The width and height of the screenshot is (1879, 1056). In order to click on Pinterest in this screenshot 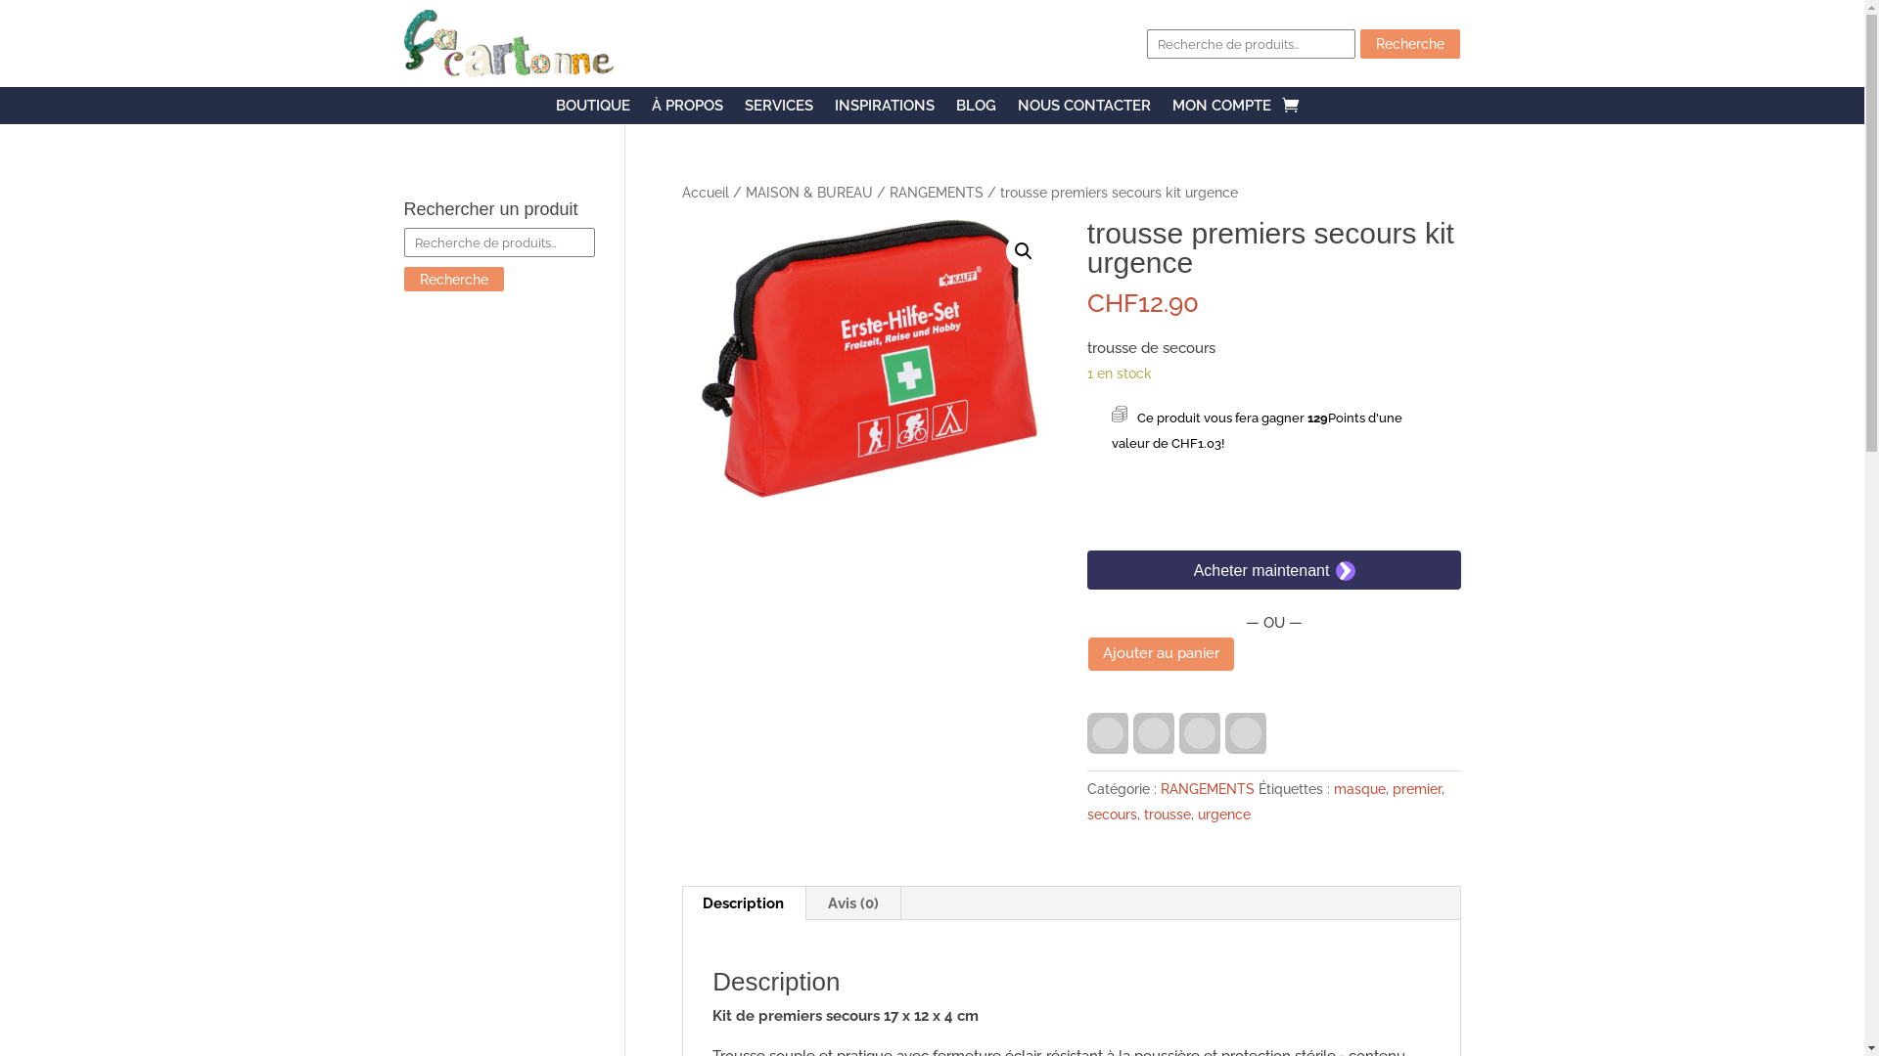, I will do `click(1157, 733)`.